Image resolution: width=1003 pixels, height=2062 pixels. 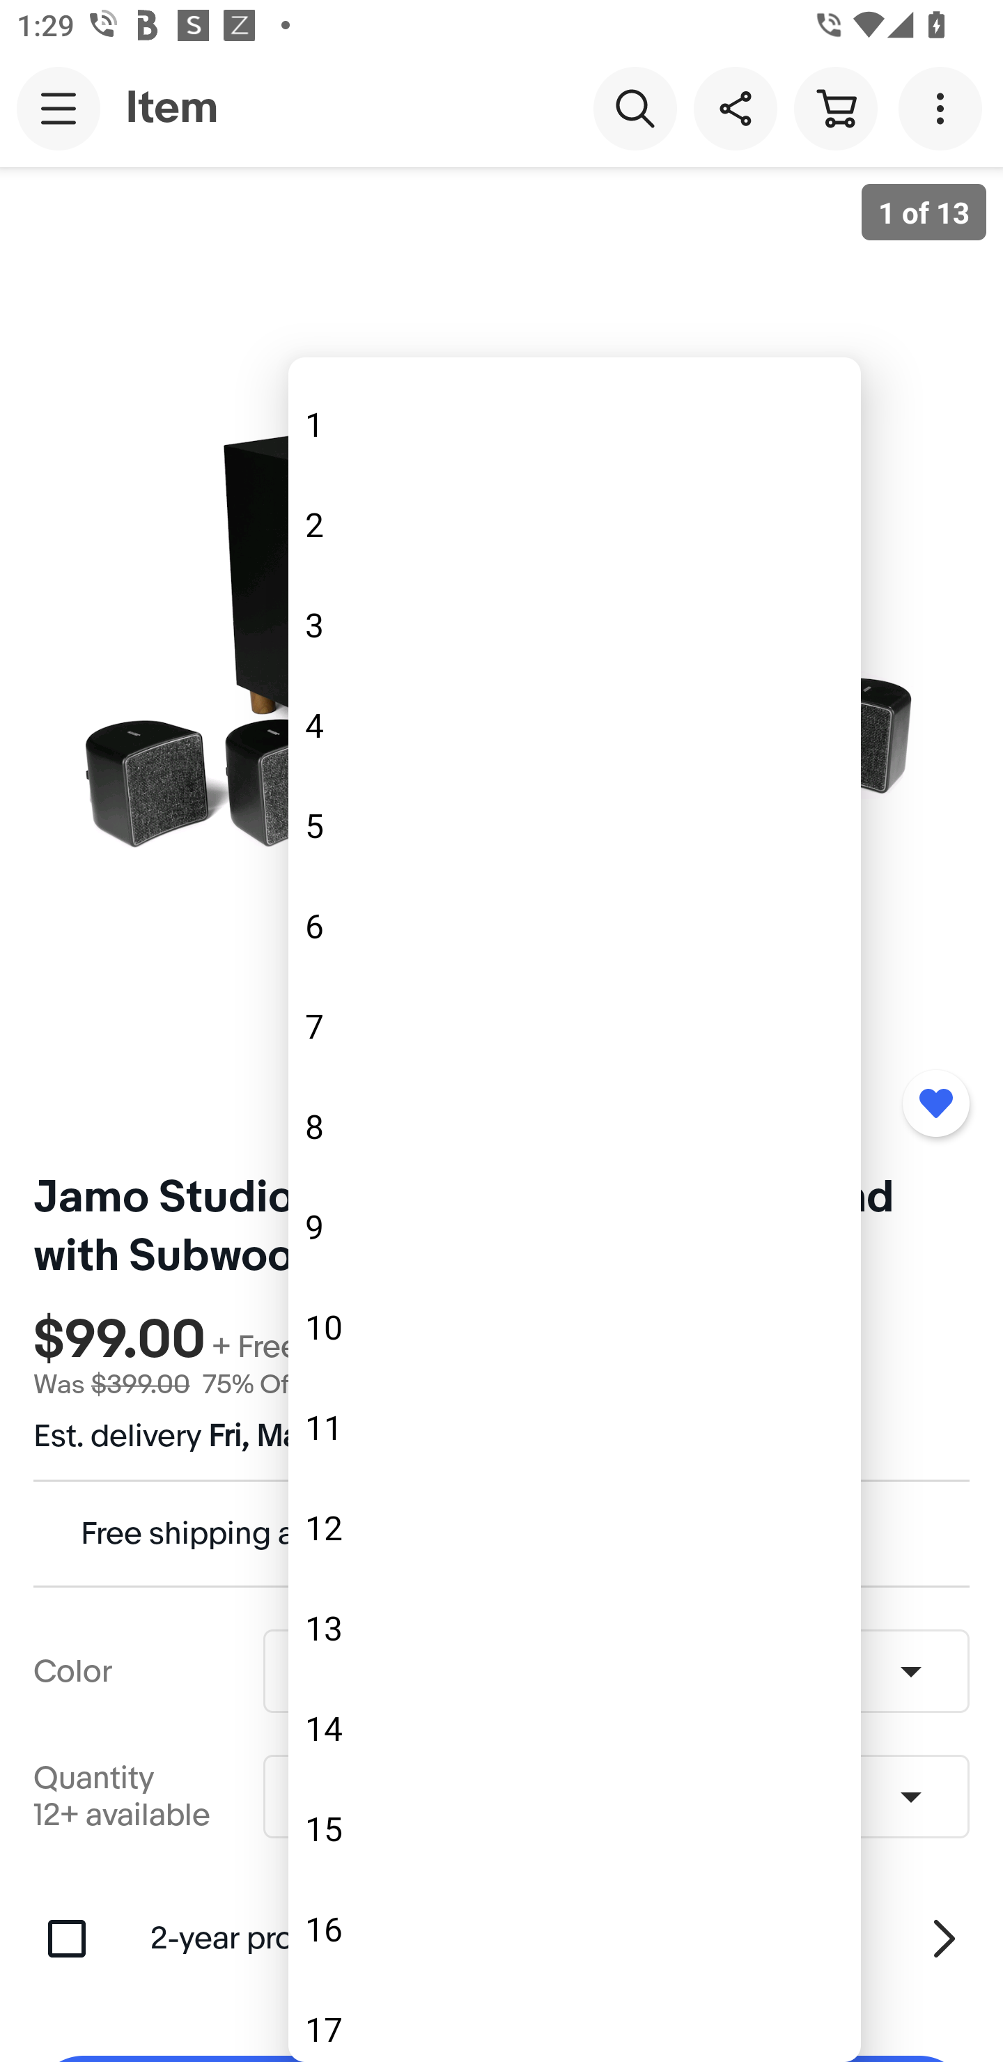 What do you see at coordinates (574, 1428) in the screenshot?
I see `11` at bounding box center [574, 1428].